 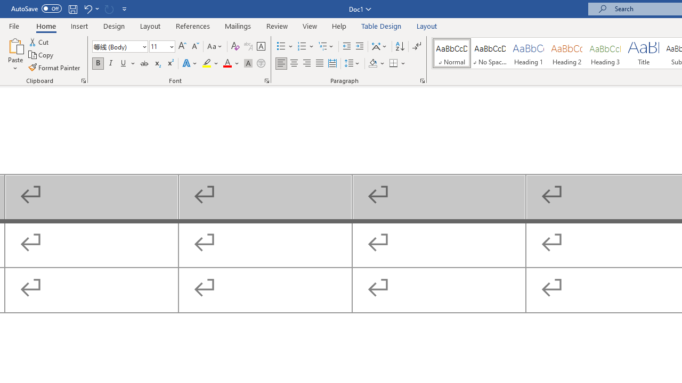 I want to click on Change Case, so click(x=215, y=47).